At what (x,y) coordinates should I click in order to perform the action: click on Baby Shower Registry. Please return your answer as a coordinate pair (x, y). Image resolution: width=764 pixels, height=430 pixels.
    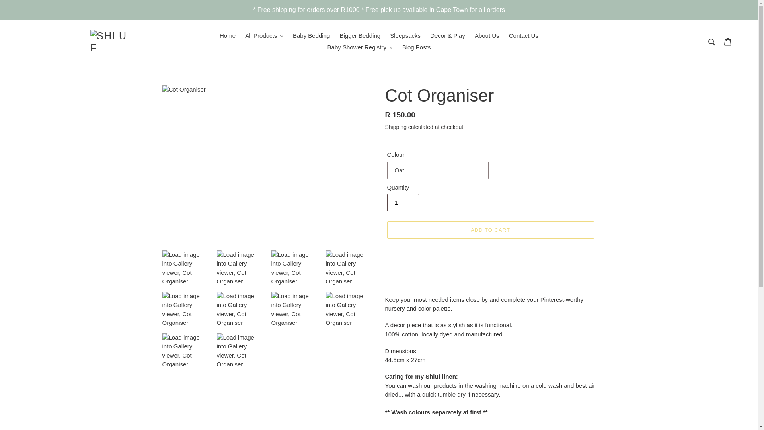
    Looking at the image, I should click on (360, 47).